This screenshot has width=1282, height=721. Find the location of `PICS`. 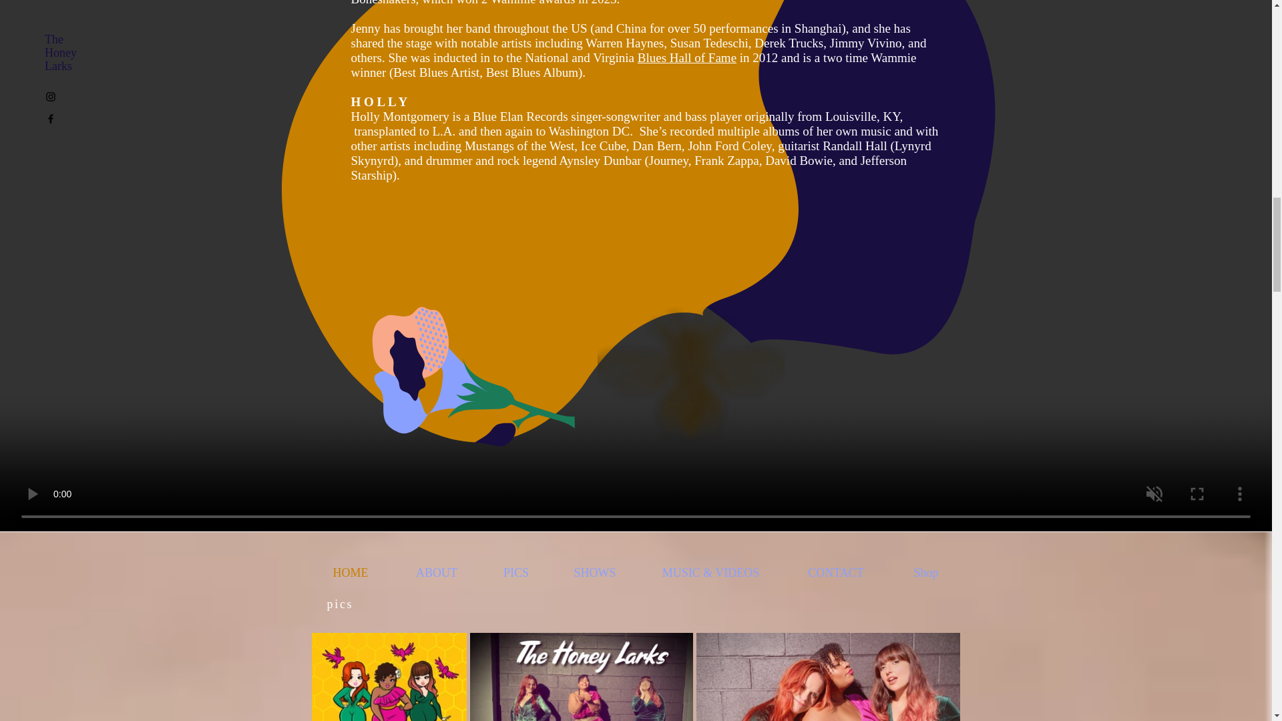

PICS is located at coordinates (515, 573).